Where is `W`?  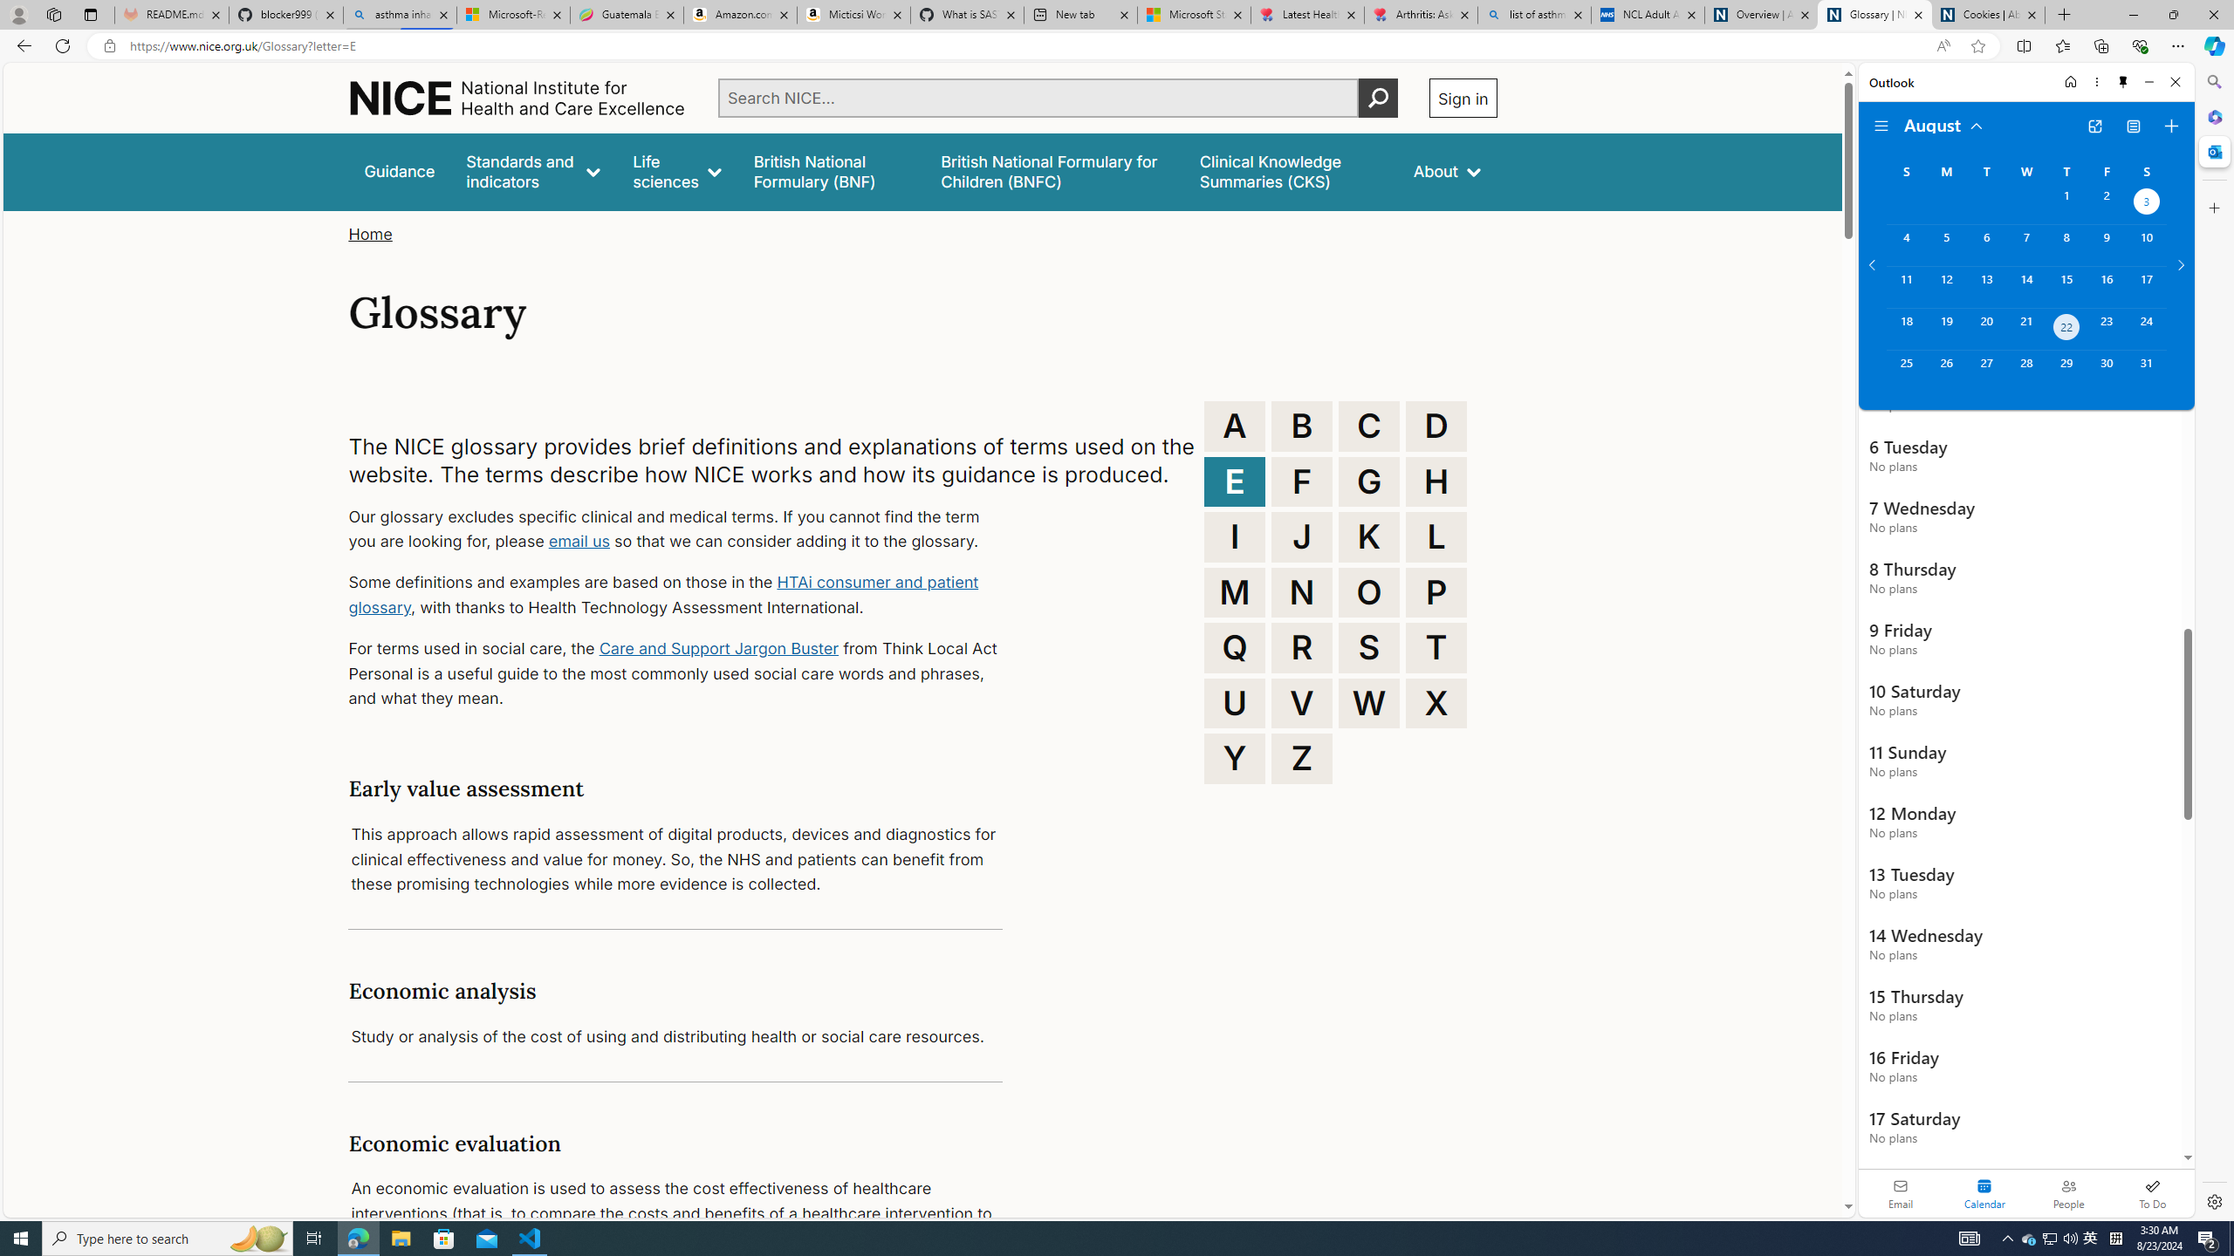 W is located at coordinates (1369, 703).